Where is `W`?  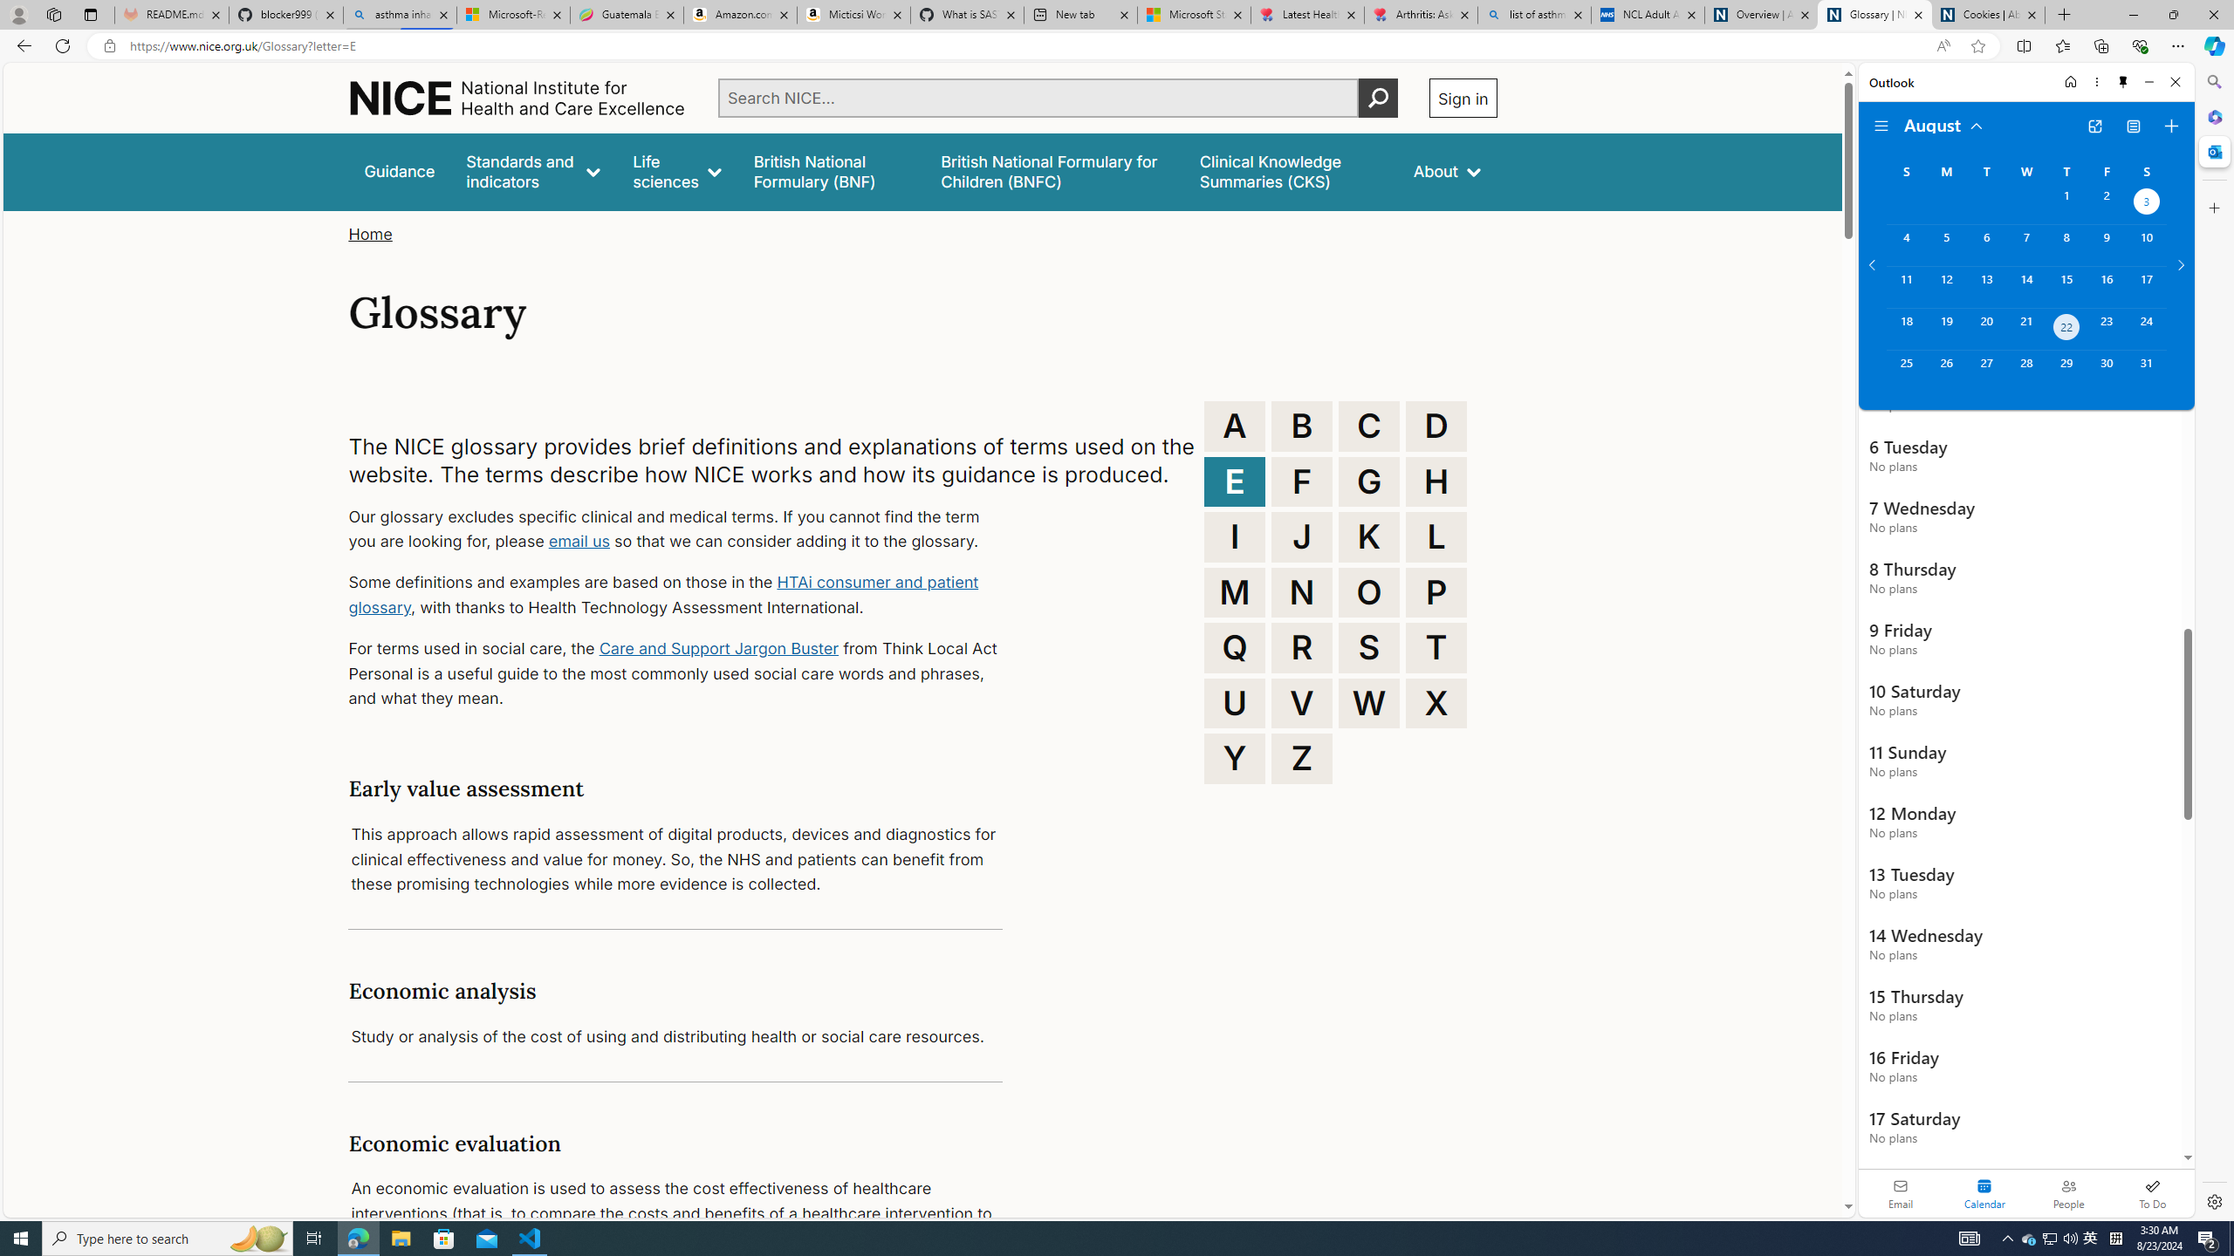 W is located at coordinates (1369, 703).